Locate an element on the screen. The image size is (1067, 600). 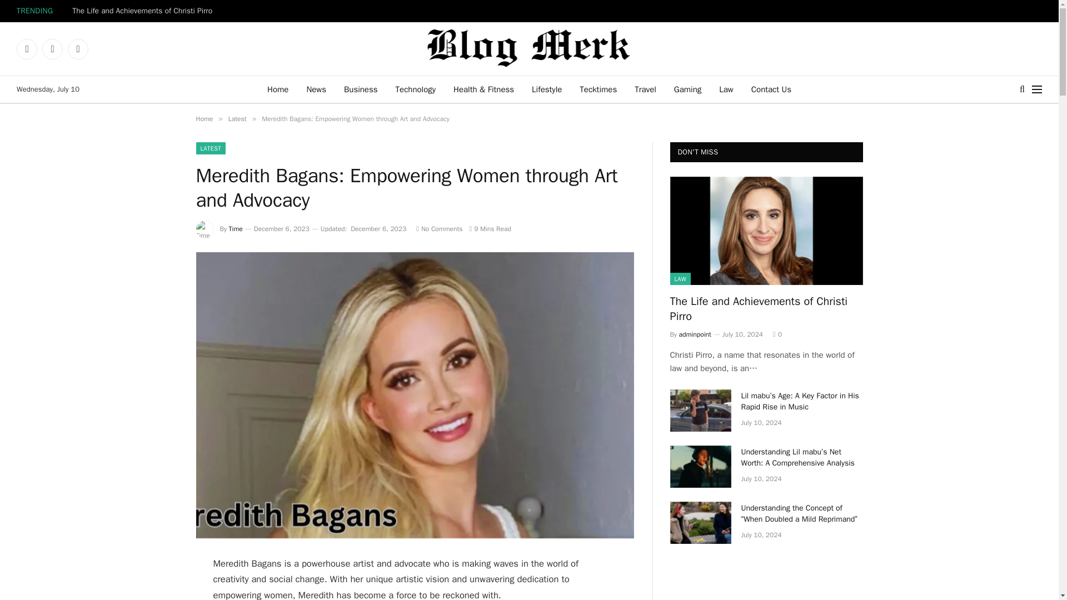
Home is located at coordinates (278, 89).